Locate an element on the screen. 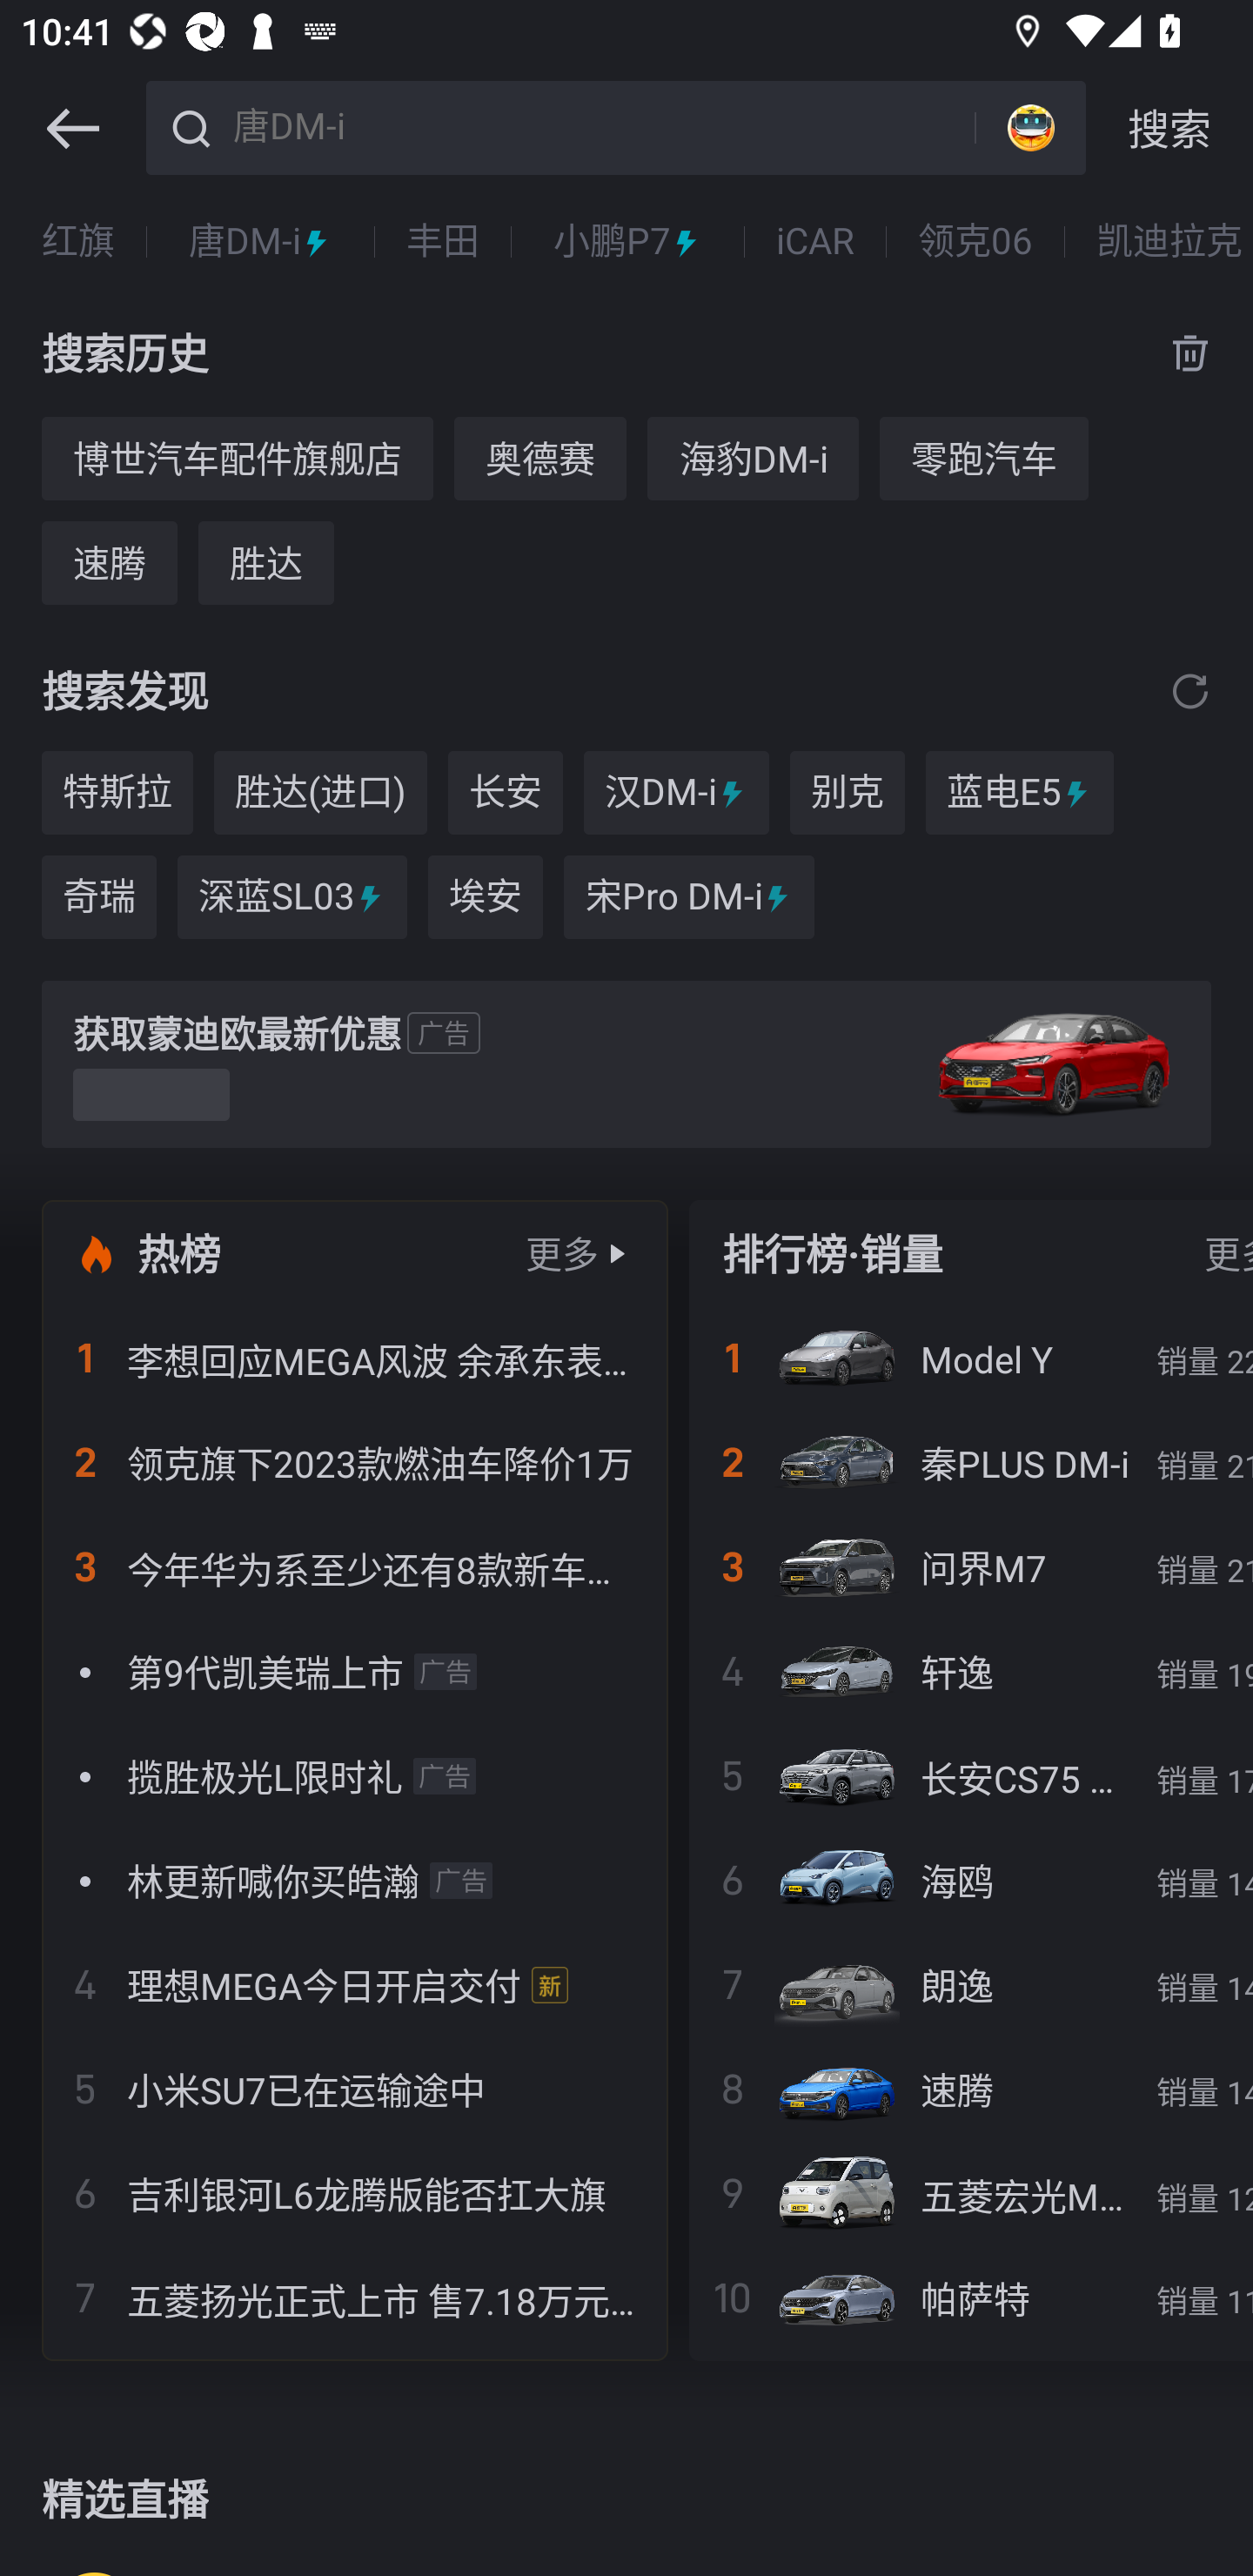 The width and height of the screenshot is (1253, 2576). 特斯拉 is located at coordinates (117, 794).